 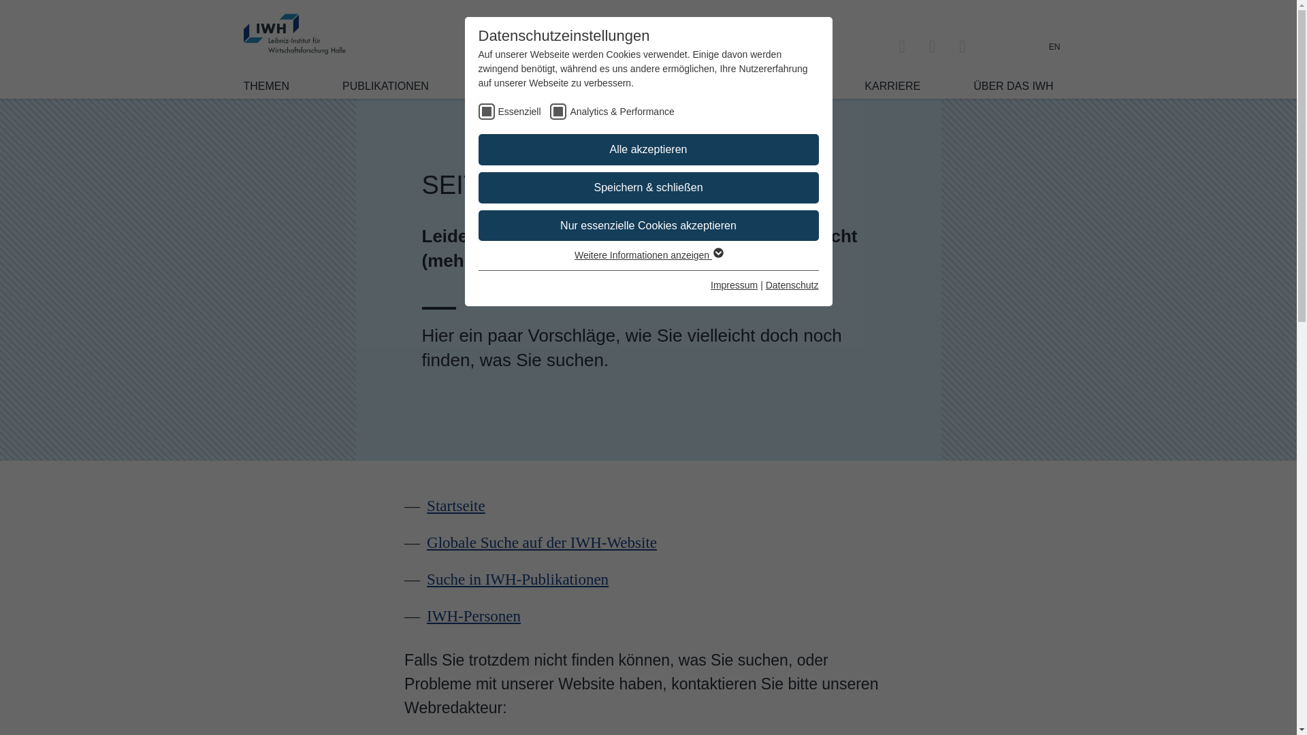 I want to click on EN, so click(x=1054, y=46).